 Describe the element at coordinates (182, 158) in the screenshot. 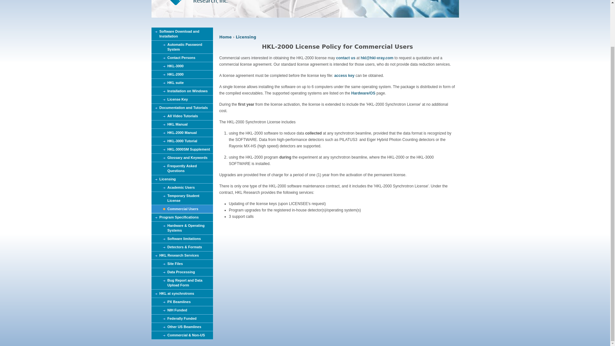

I see `Glossary and Keywords` at that location.